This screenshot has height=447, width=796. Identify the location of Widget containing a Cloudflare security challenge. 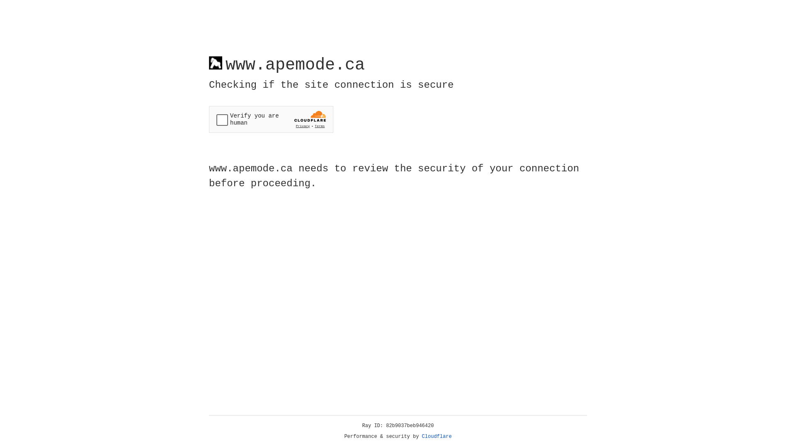
(271, 119).